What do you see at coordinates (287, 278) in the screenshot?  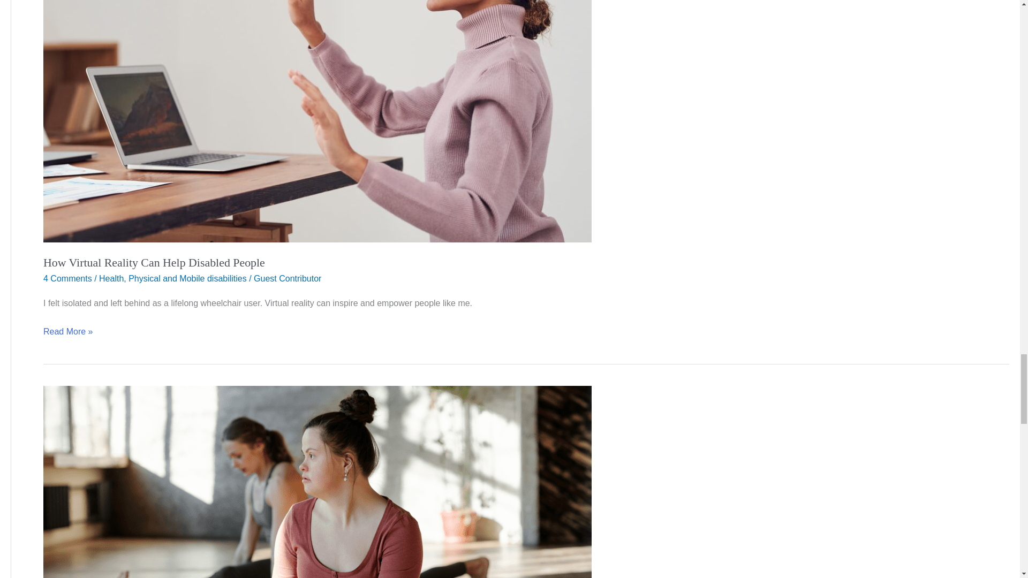 I see `View all posts by Guest Contributor` at bounding box center [287, 278].